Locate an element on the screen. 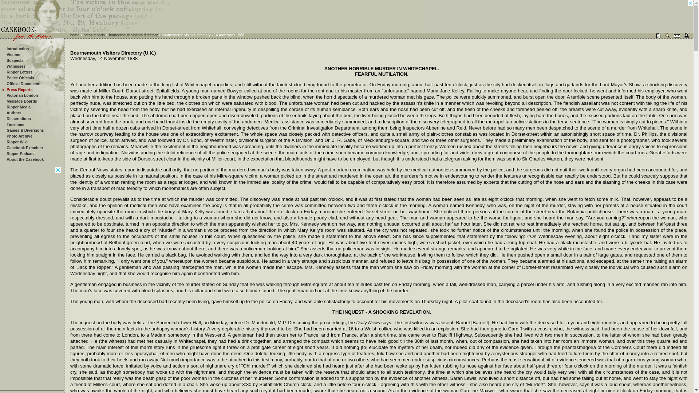 The height and width of the screenshot is (393, 699). About the Casebook is located at coordinates (25, 159).